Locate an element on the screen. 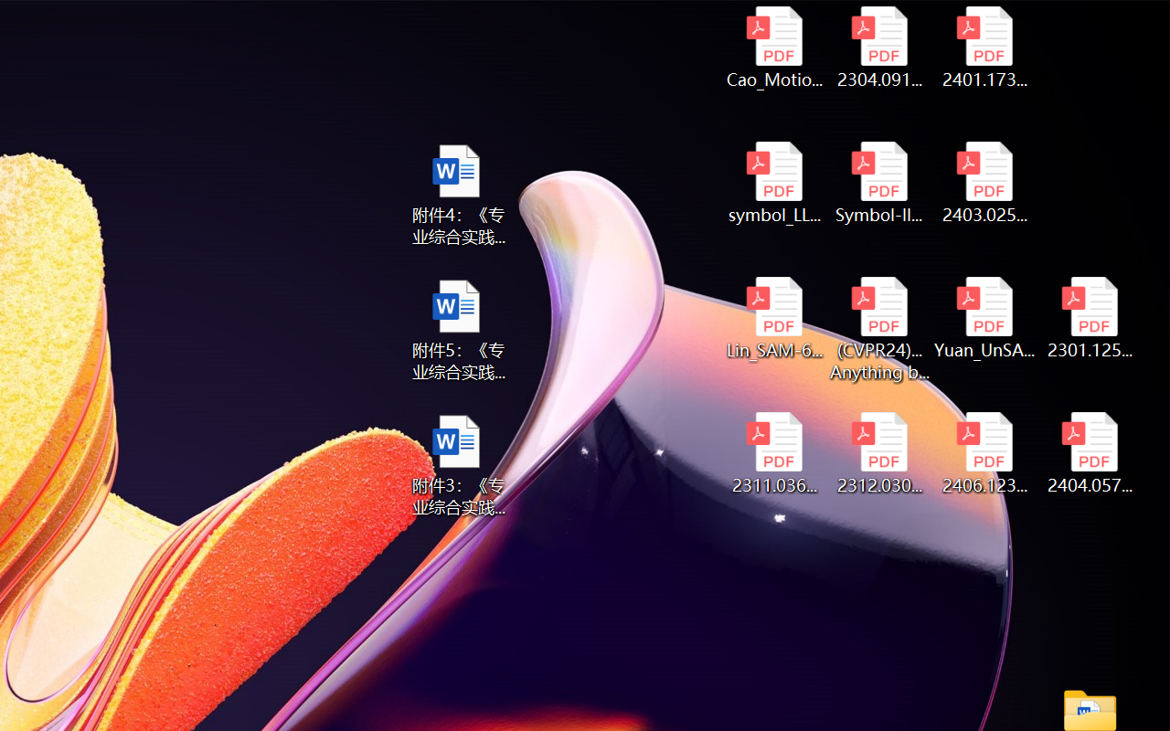  symbol_LLM.pdf is located at coordinates (773, 183).